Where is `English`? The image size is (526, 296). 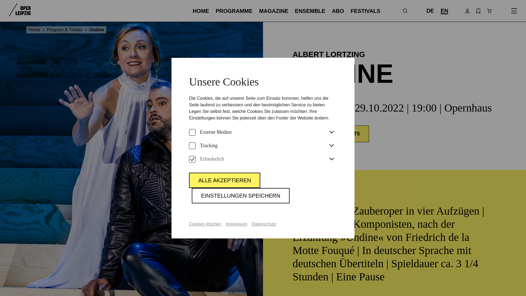 English is located at coordinates (444, 10).